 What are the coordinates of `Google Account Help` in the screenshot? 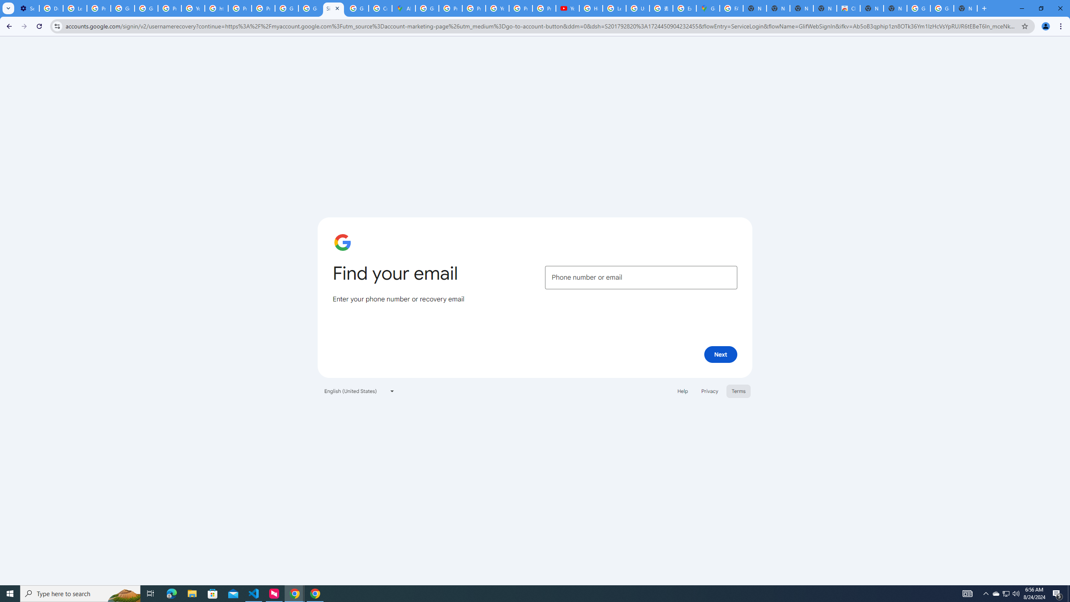 It's located at (122, 8).